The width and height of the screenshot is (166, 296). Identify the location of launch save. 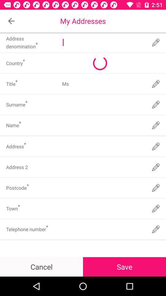
(124, 266).